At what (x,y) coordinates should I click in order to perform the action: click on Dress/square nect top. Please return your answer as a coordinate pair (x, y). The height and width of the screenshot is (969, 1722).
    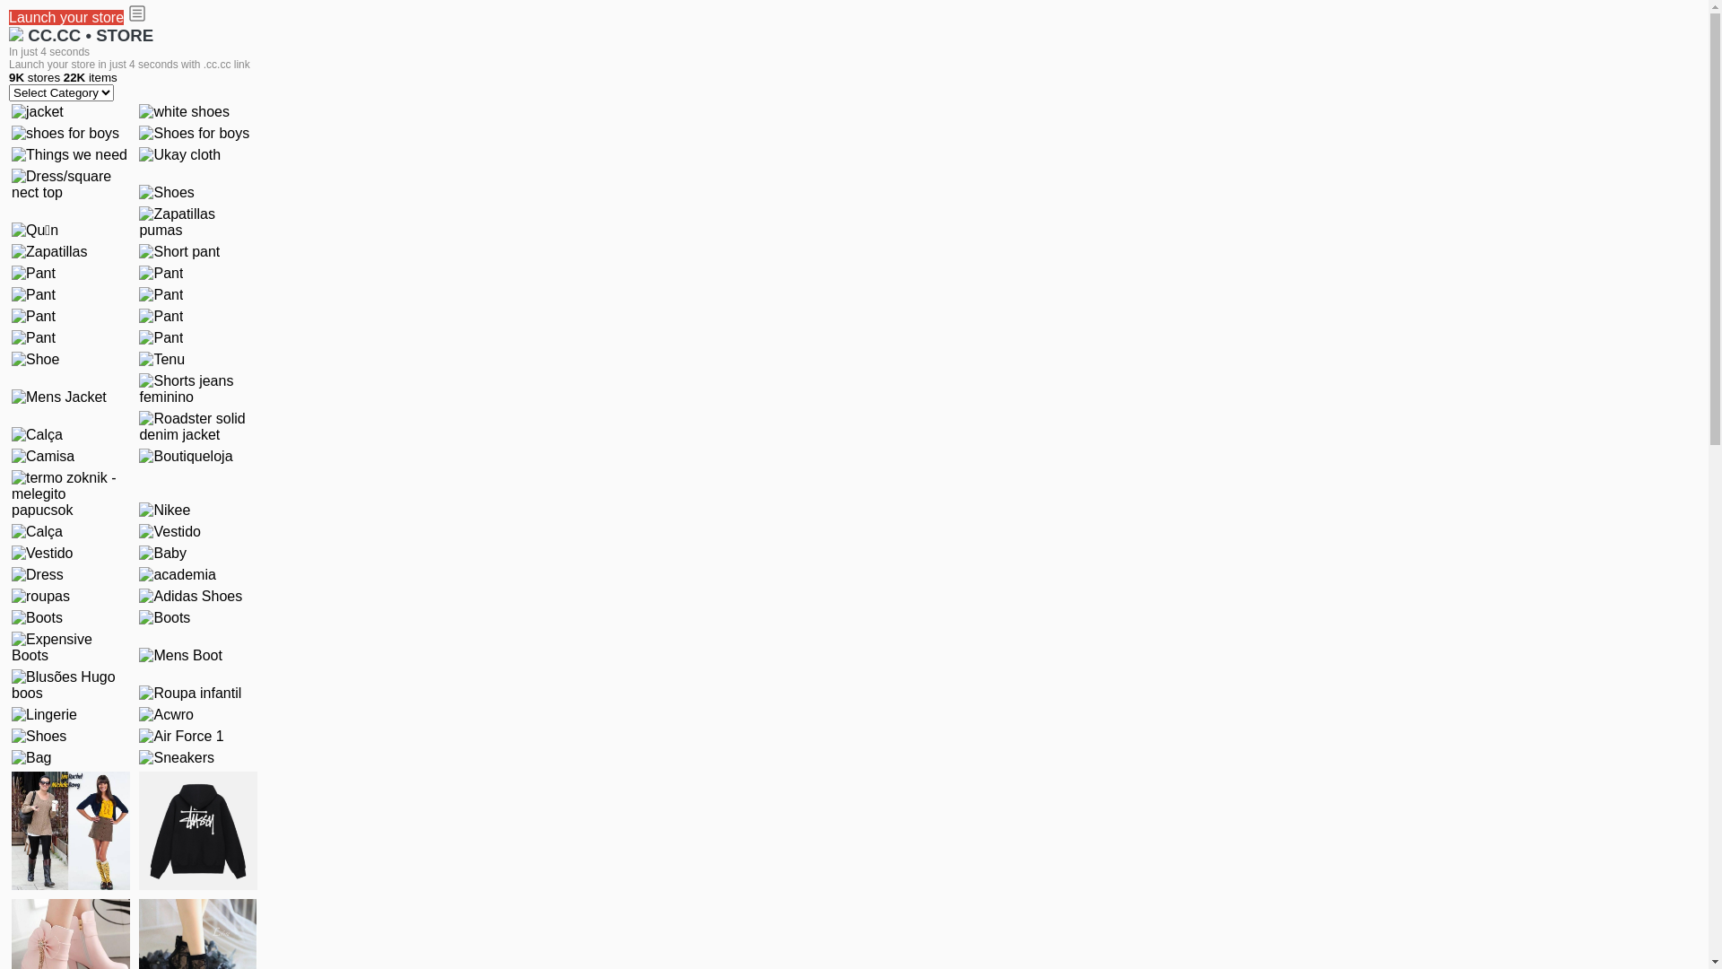
    Looking at the image, I should click on (71, 185).